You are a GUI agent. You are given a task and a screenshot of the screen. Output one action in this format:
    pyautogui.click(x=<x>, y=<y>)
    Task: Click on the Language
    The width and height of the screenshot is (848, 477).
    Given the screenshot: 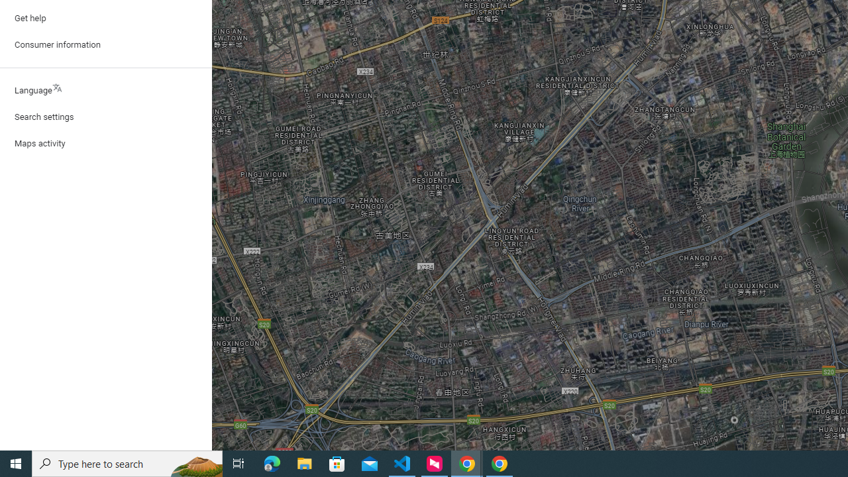 What is the action you would take?
    pyautogui.click(x=106, y=91)
    